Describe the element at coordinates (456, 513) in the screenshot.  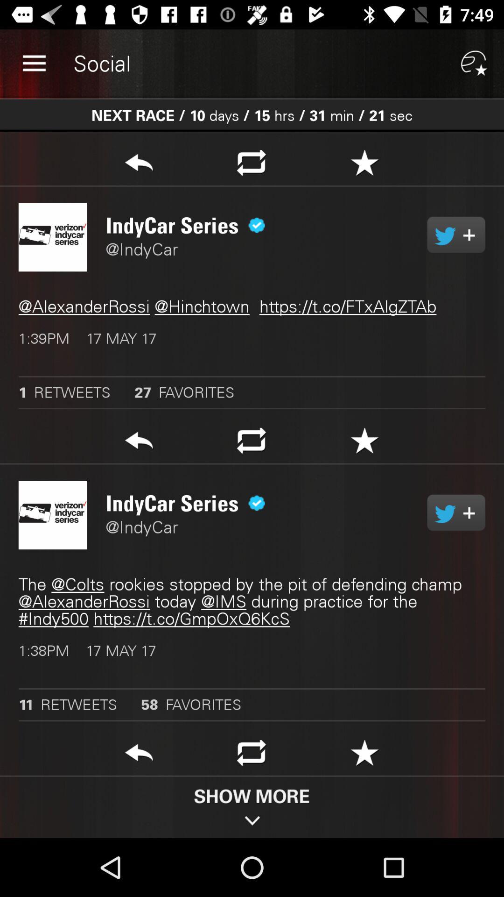
I see `follow on twitter` at that location.